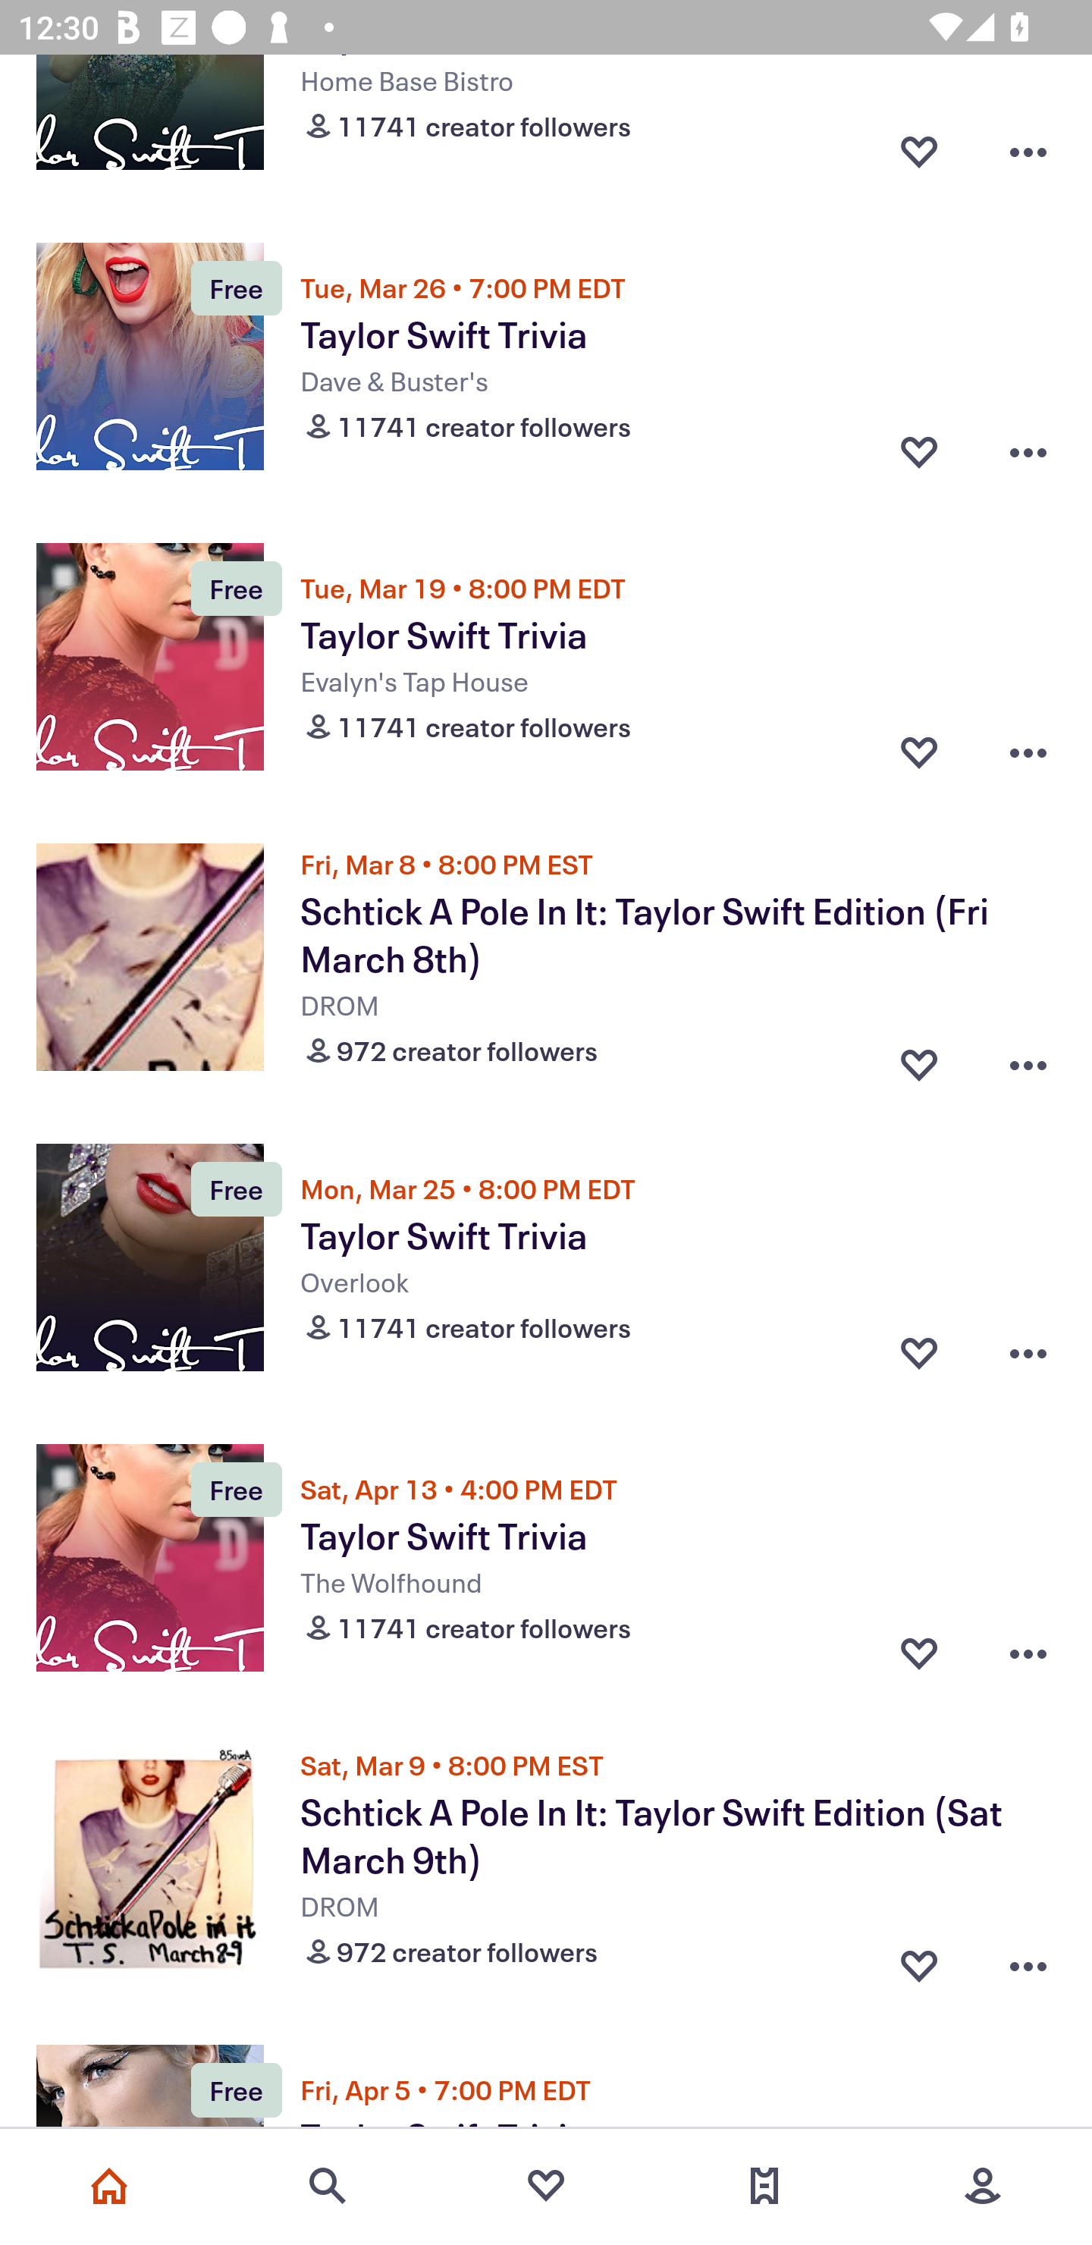  Describe the element at coordinates (919, 1059) in the screenshot. I see `Favorite button` at that location.